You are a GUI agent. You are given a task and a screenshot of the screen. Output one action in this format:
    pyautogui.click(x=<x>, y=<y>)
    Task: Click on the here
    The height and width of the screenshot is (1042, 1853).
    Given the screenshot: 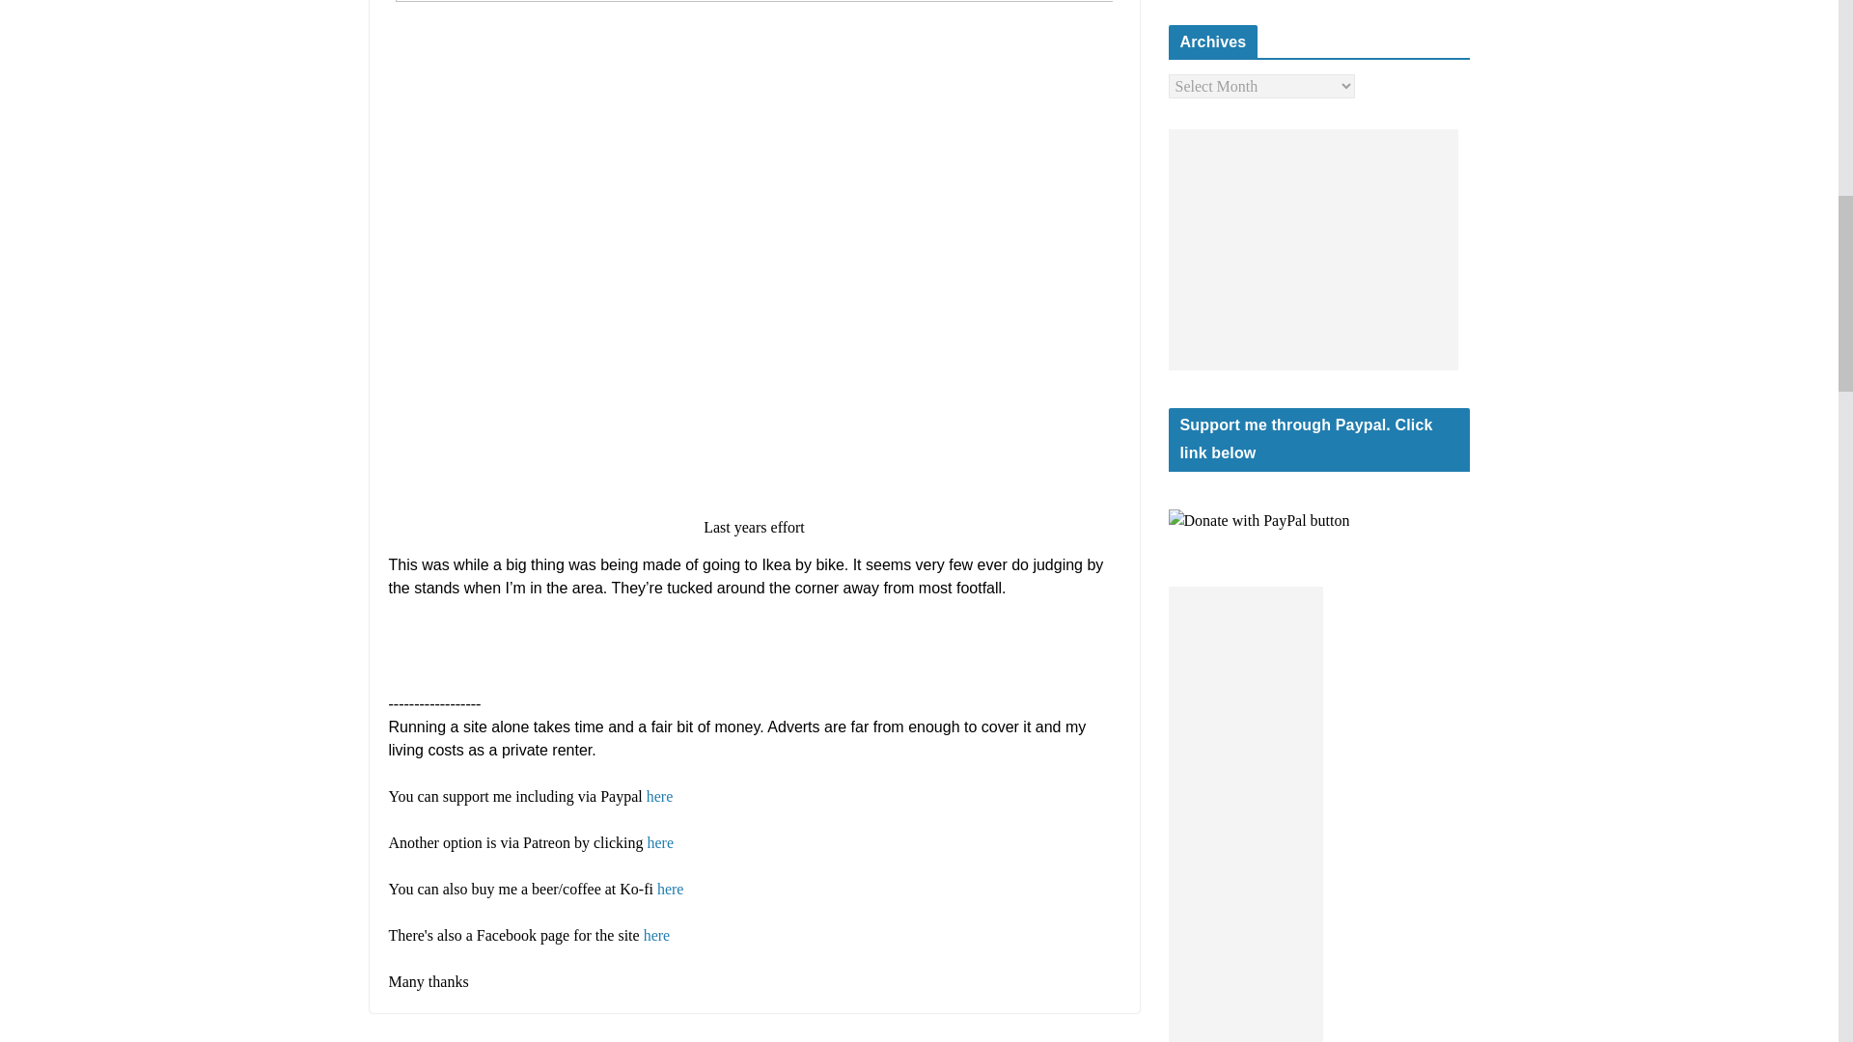 What is the action you would take?
    pyautogui.click(x=670, y=888)
    